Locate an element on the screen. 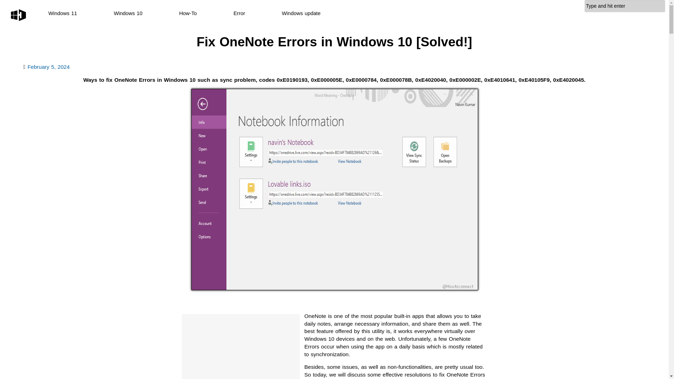  Type and hit enter is located at coordinates (625, 6).